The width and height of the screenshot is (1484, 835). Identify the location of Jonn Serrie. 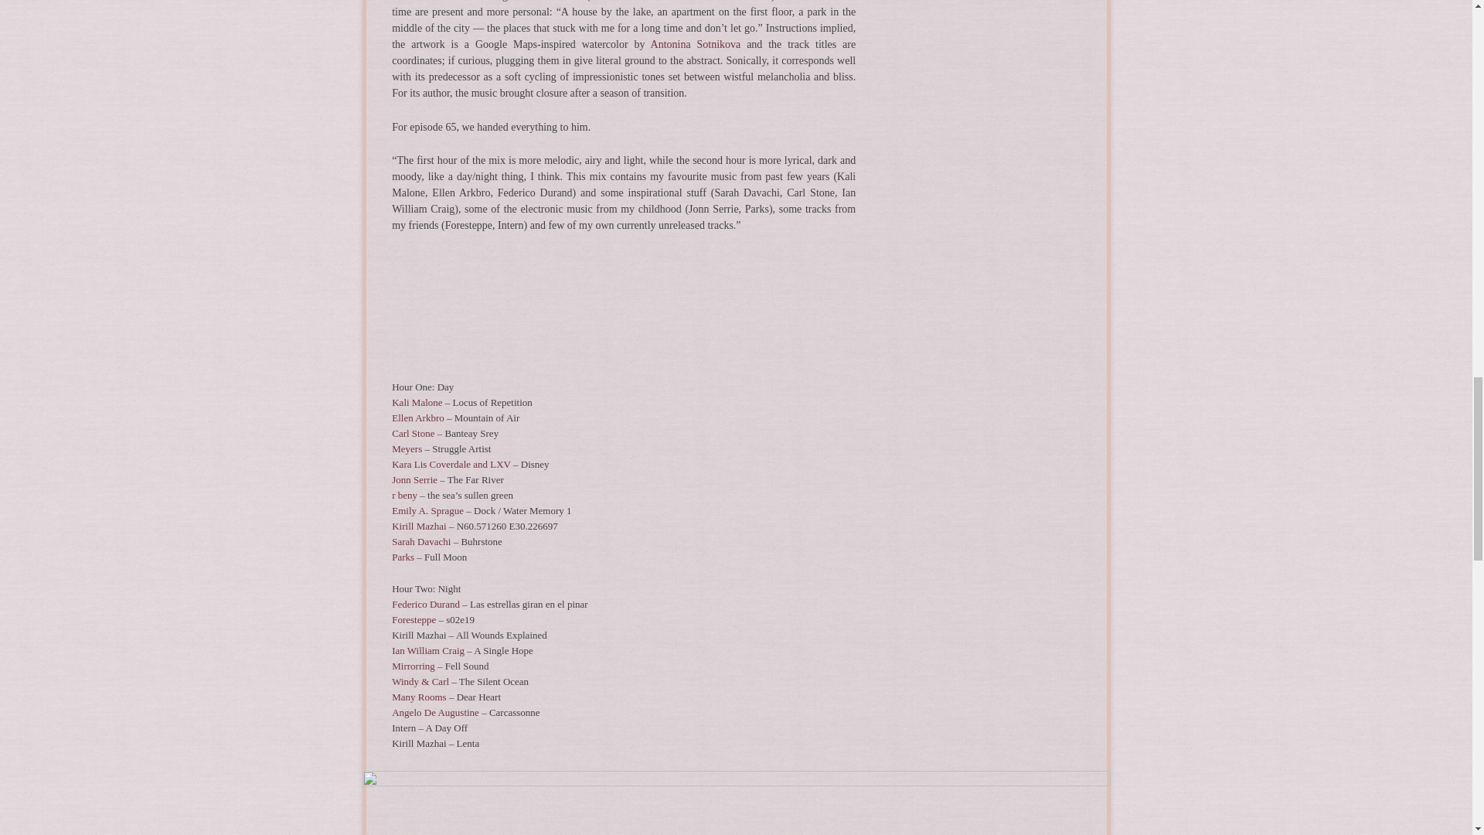
(414, 479).